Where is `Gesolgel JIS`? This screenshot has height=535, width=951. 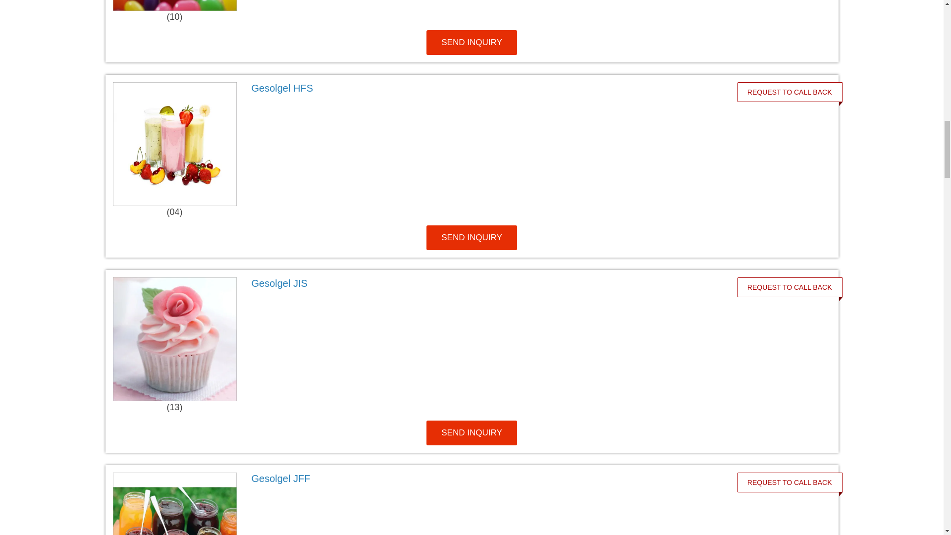 Gesolgel JIS is located at coordinates (483, 283).